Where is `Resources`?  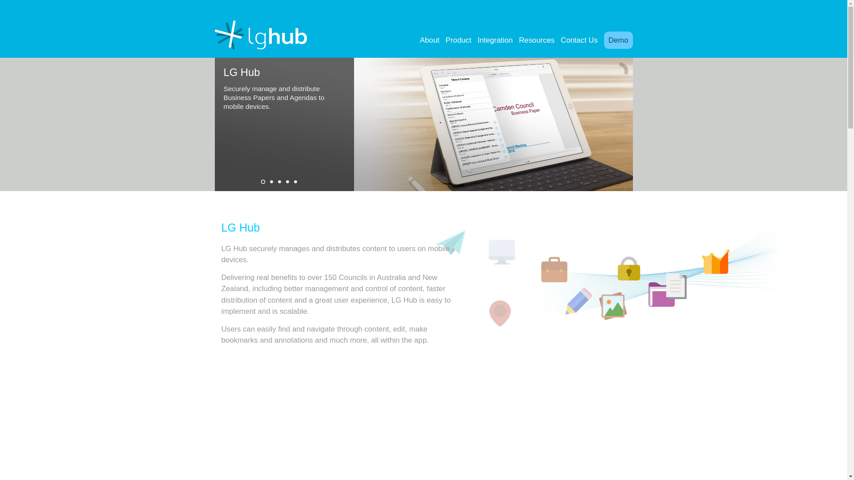
Resources is located at coordinates (537, 22).